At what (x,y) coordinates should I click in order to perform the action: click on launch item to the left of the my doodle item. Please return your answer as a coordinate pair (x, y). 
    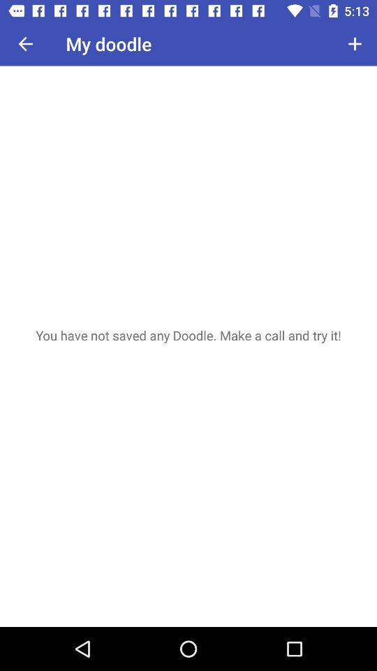
    Looking at the image, I should click on (25, 43).